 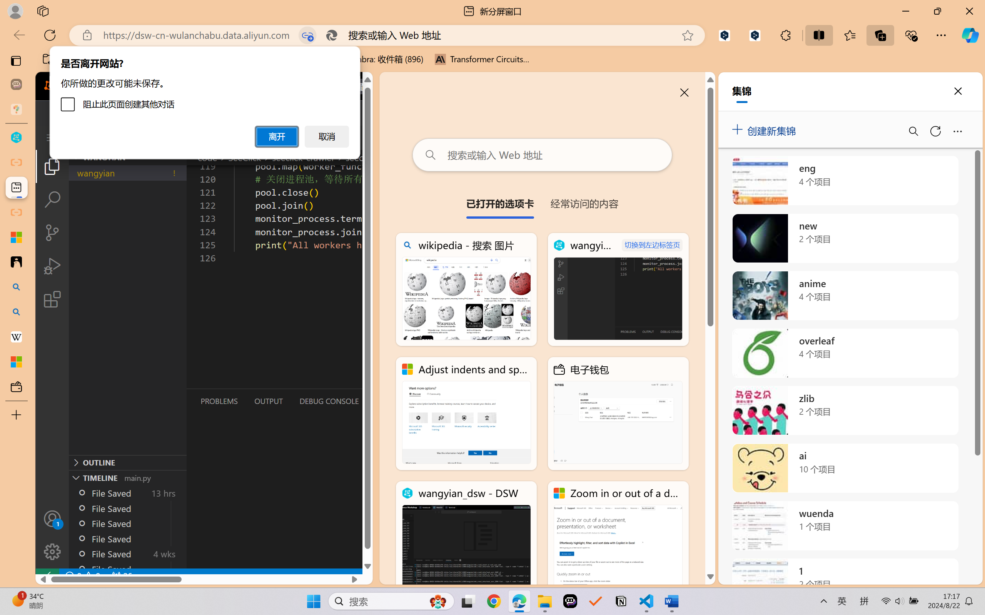 What do you see at coordinates (618, 289) in the screenshot?
I see `wangyian_webcrawler - DSW` at bounding box center [618, 289].